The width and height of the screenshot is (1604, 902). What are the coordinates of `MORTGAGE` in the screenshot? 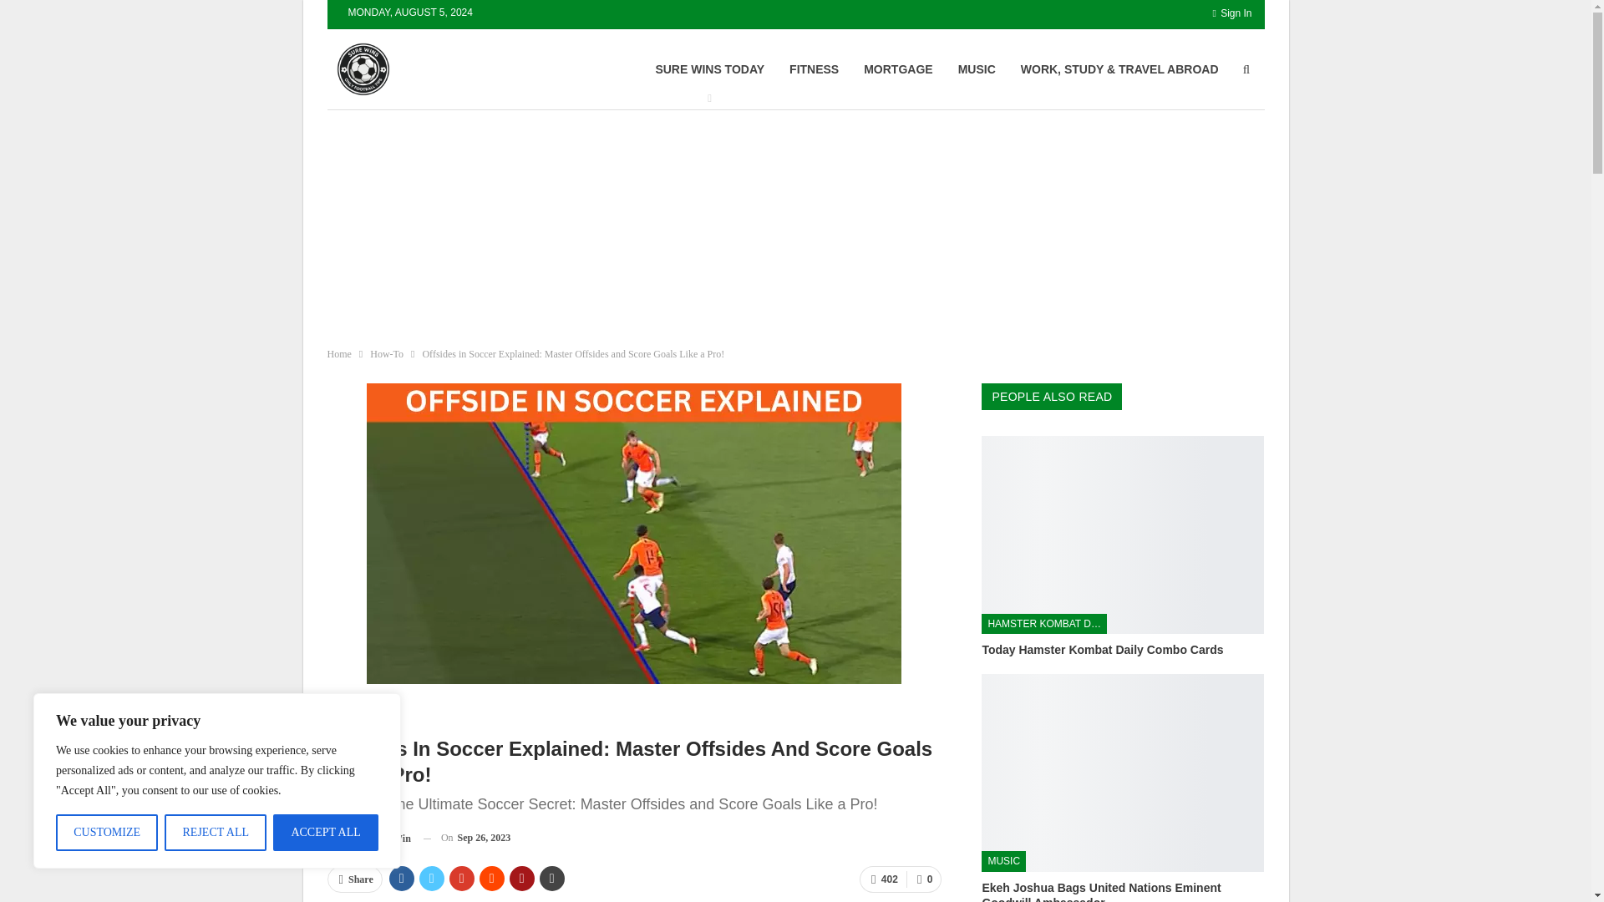 It's located at (897, 68).